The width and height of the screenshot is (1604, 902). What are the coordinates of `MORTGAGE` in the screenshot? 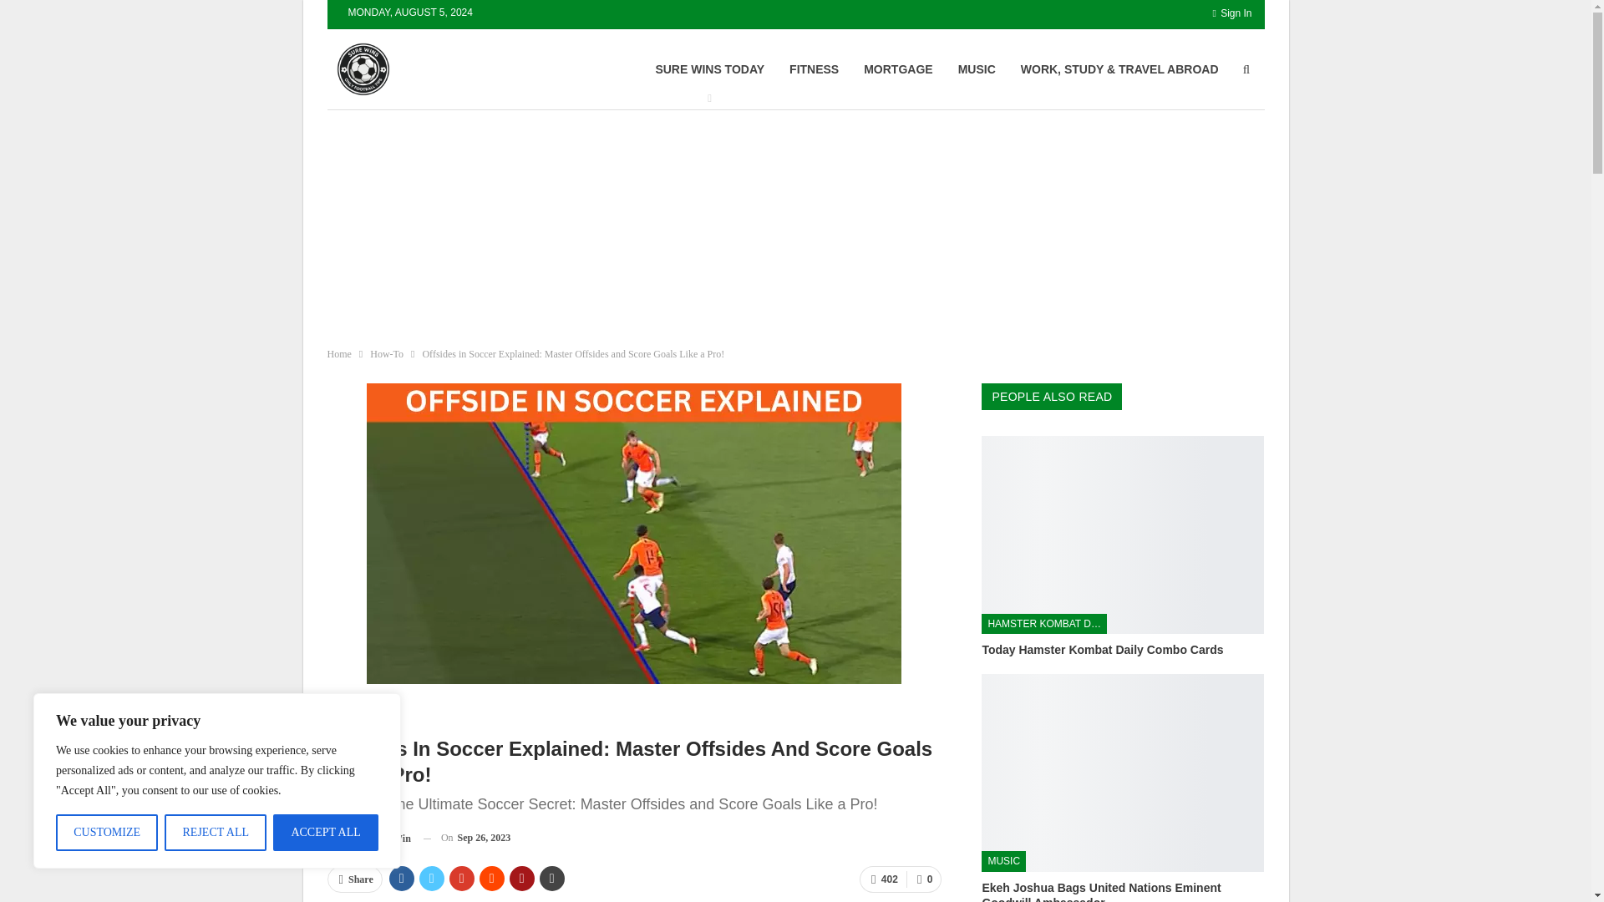 It's located at (897, 68).